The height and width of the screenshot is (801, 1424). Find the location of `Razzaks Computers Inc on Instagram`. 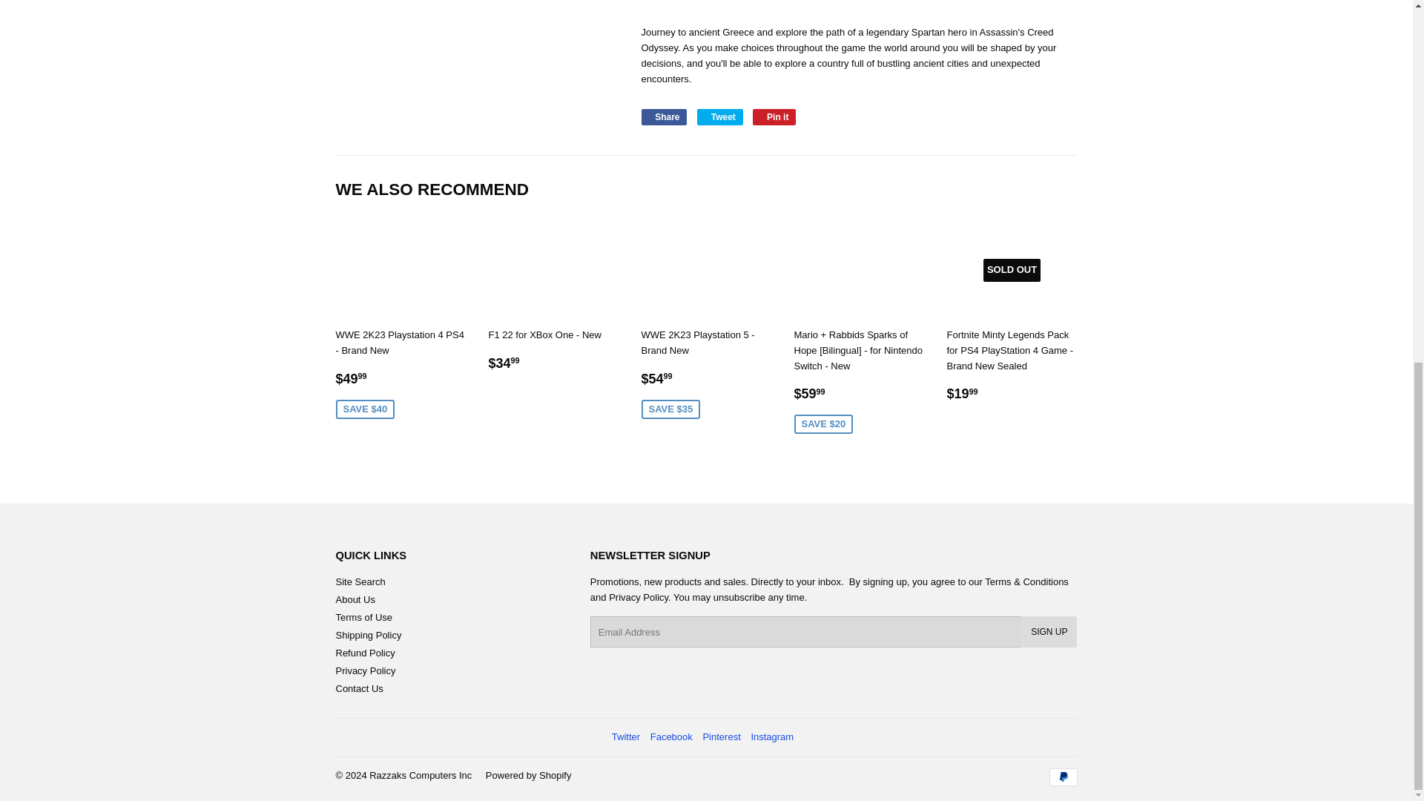

Razzaks Computers Inc on Instagram is located at coordinates (771, 737).